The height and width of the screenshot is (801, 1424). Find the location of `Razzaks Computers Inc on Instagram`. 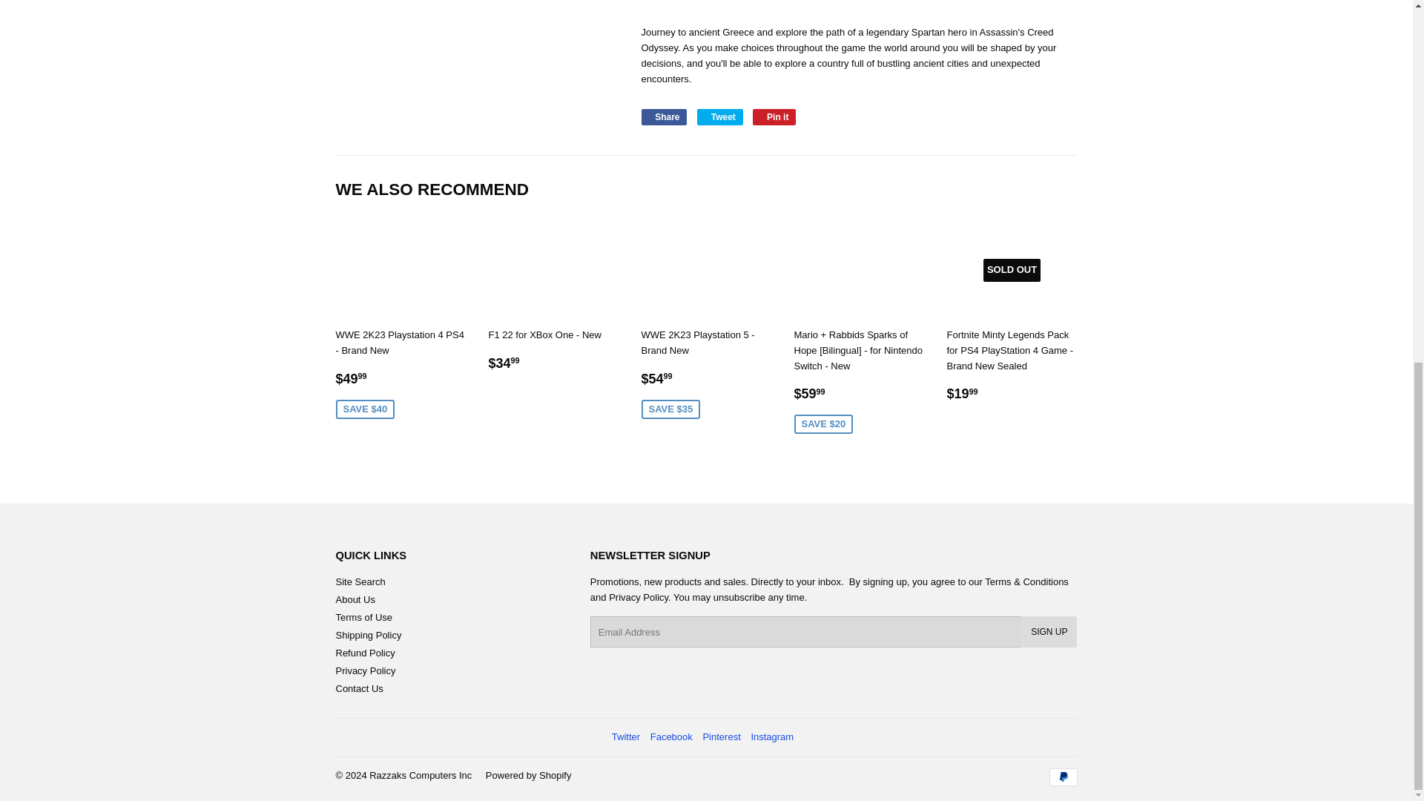

Razzaks Computers Inc on Instagram is located at coordinates (771, 737).